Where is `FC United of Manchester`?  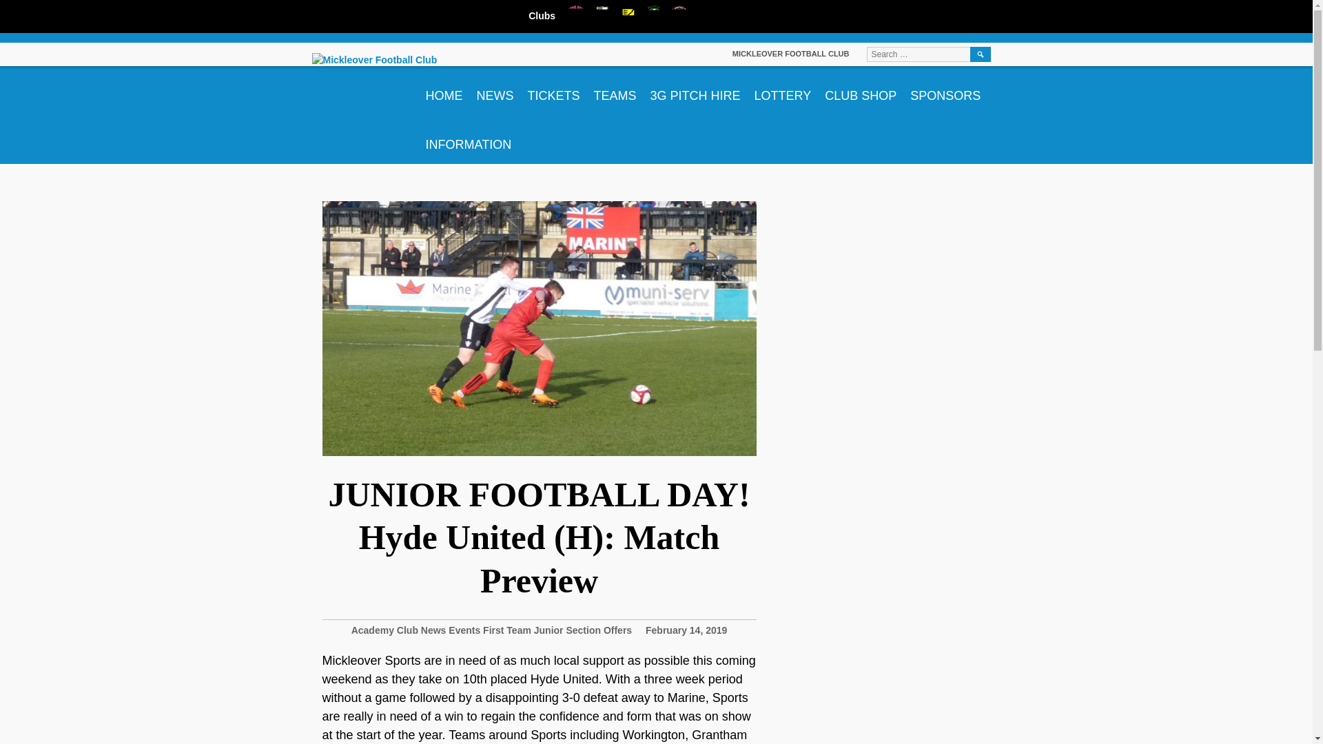 FC United of Manchester is located at coordinates (679, 16).